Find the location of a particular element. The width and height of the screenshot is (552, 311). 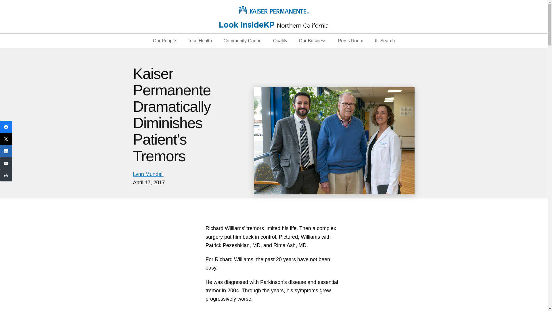

Our People is located at coordinates (164, 41).